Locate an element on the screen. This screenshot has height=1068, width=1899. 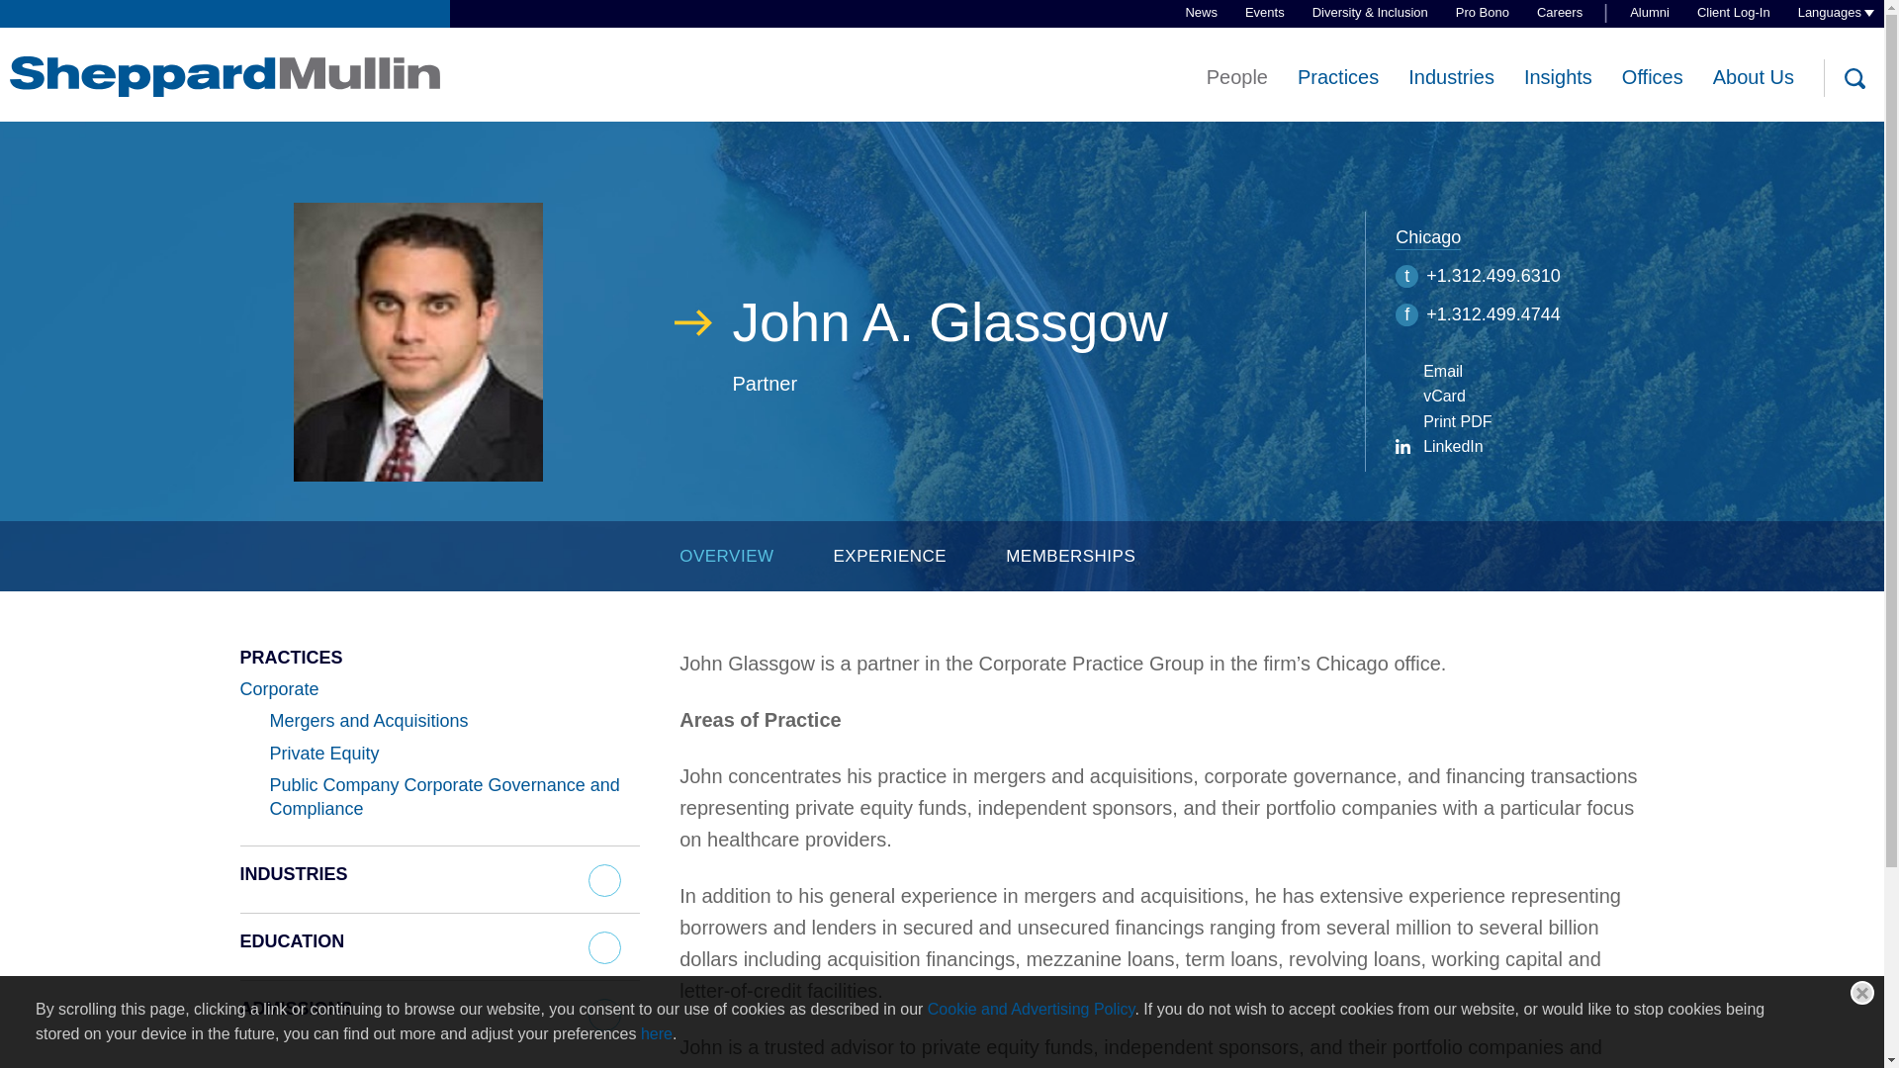
Main Content is located at coordinates (868, 26).